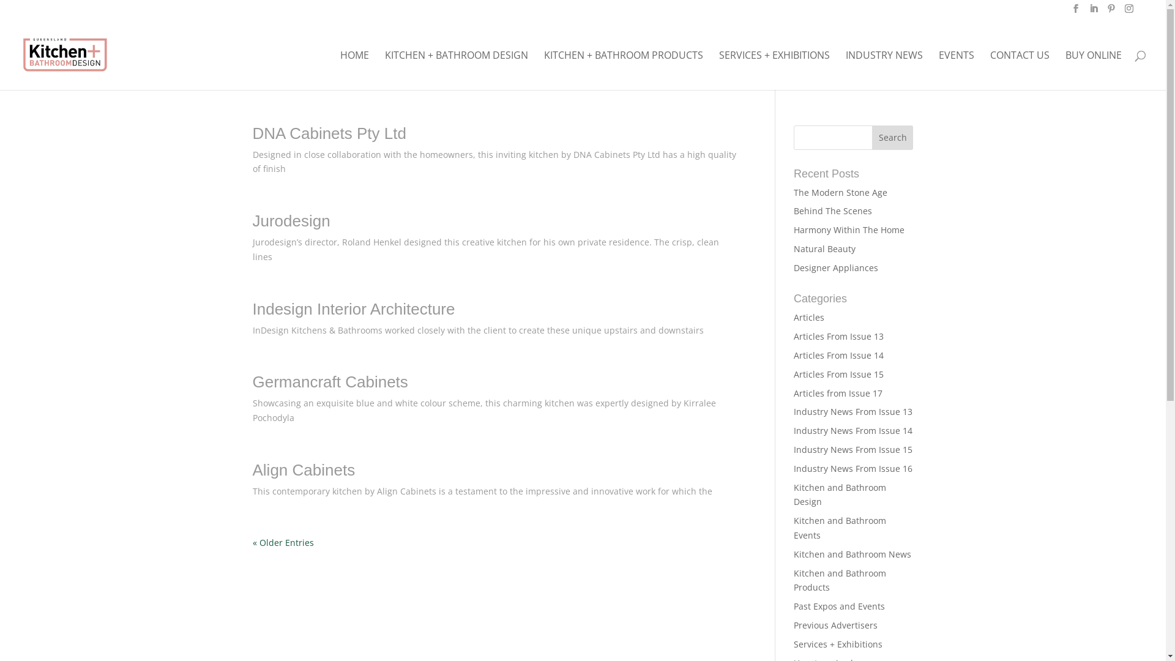  What do you see at coordinates (852, 555) in the screenshot?
I see `Kitchen and Bathroom News` at bounding box center [852, 555].